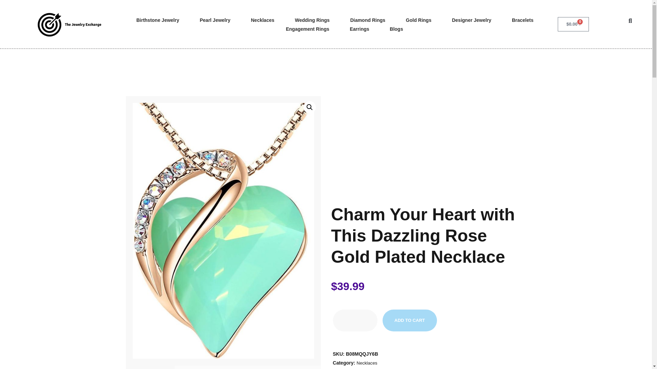  Describe the element at coordinates (409, 320) in the screenshot. I see `ADD TO CART` at that location.